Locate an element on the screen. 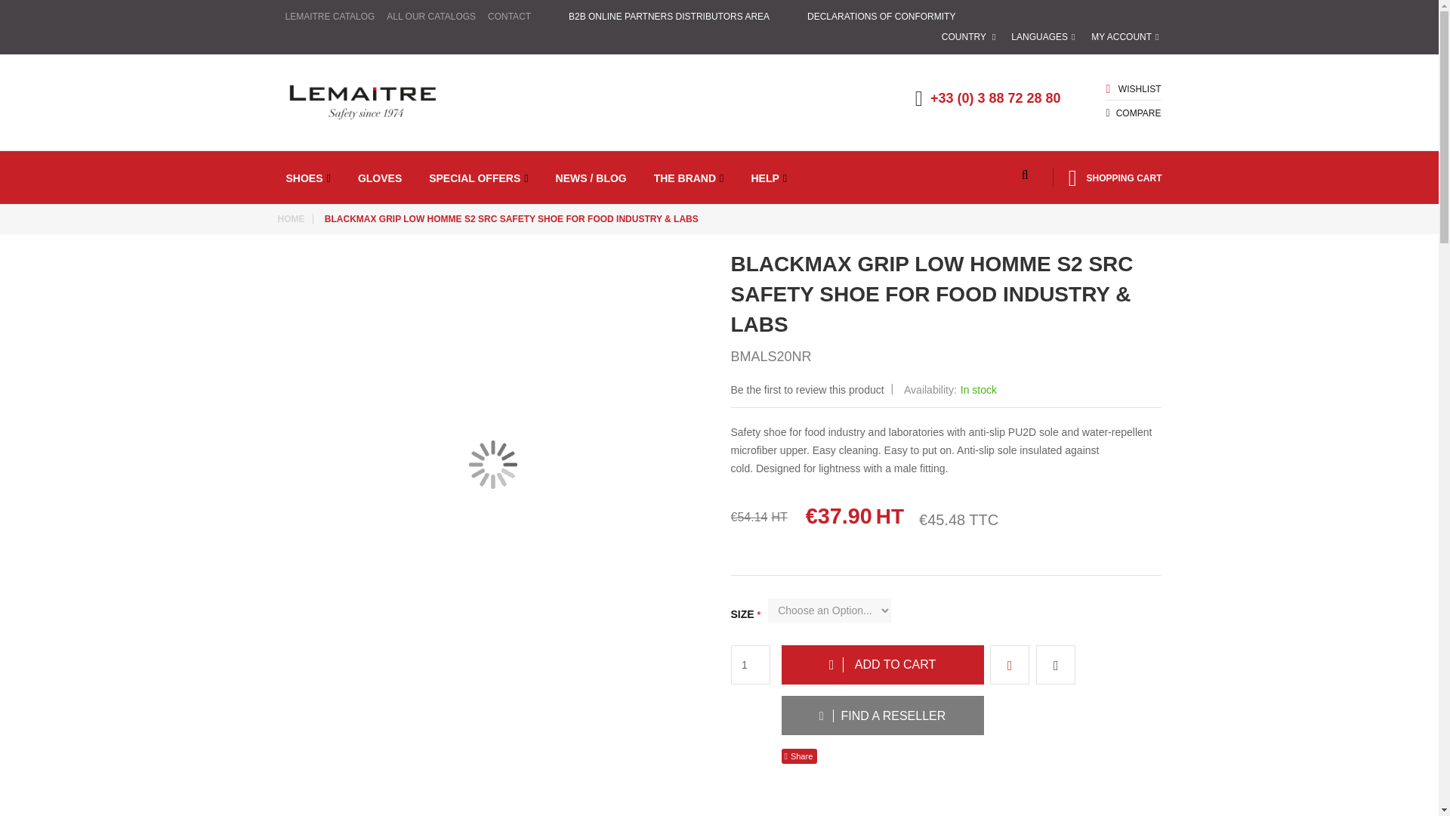  Search is located at coordinates (1026, 175).